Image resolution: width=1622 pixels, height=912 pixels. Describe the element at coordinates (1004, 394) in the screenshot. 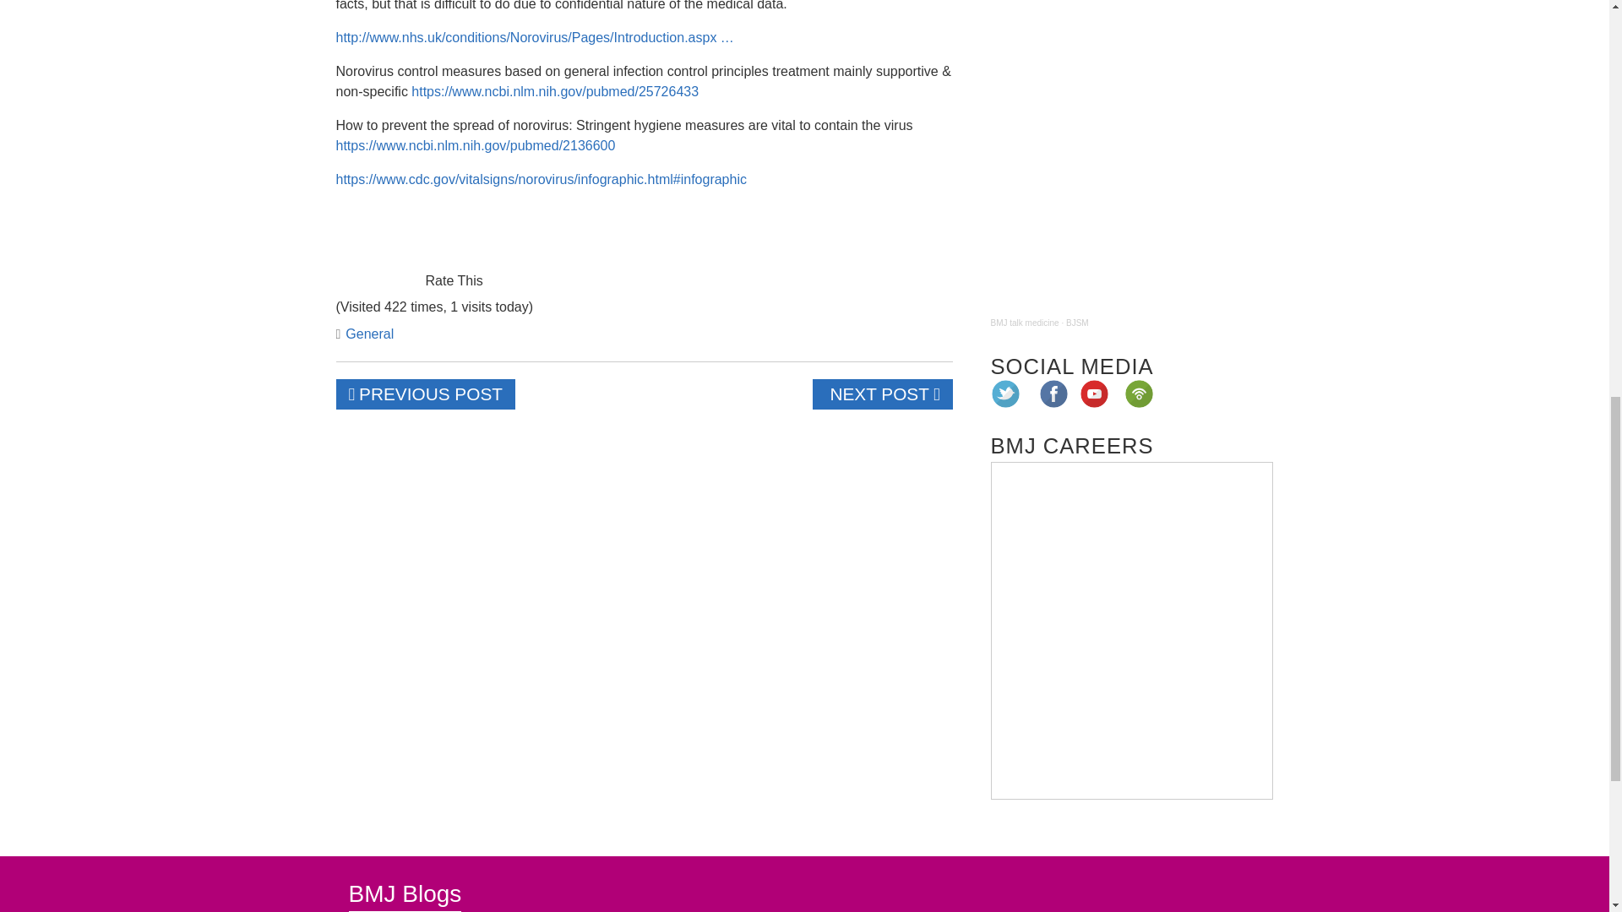

I see `Twitter` at that location.